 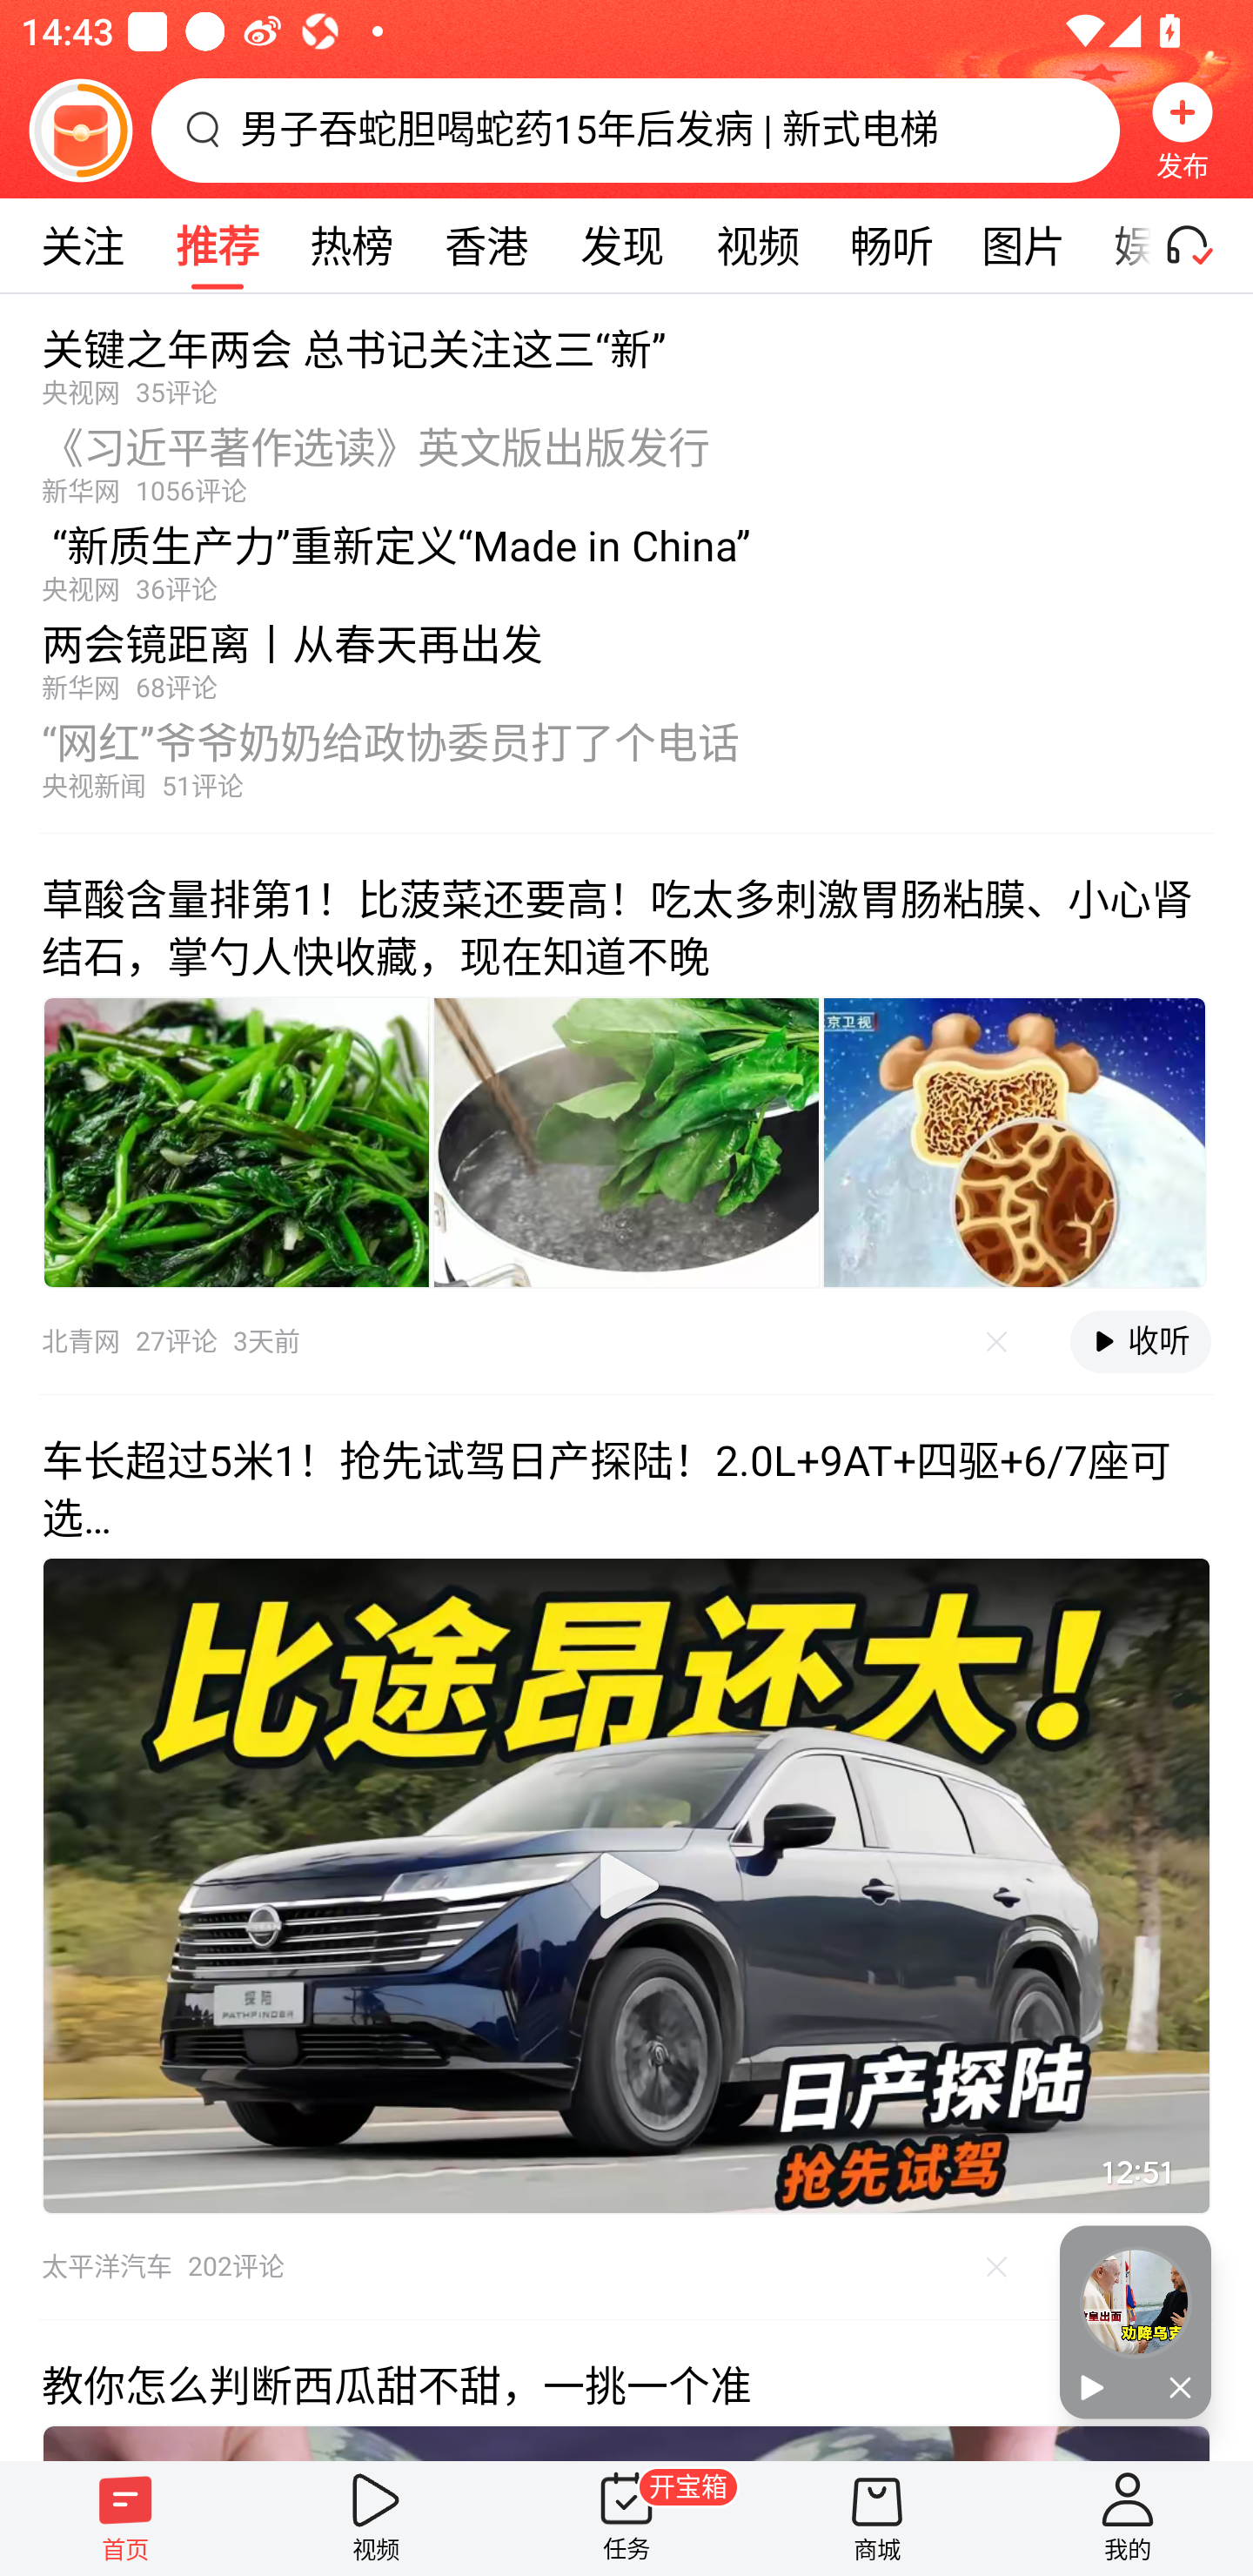 I want to click on 推荐, so click(x=217, y=245).